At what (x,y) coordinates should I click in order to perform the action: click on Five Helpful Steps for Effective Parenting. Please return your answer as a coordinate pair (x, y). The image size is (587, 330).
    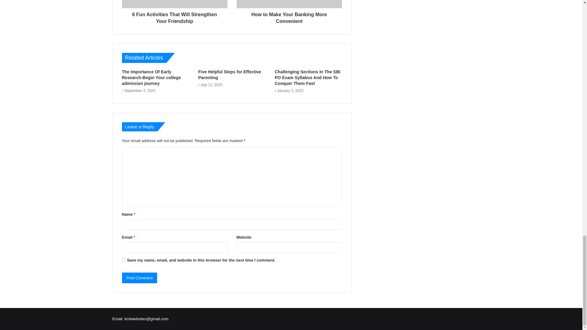
    Looking at the image, I should click on (230, 75).